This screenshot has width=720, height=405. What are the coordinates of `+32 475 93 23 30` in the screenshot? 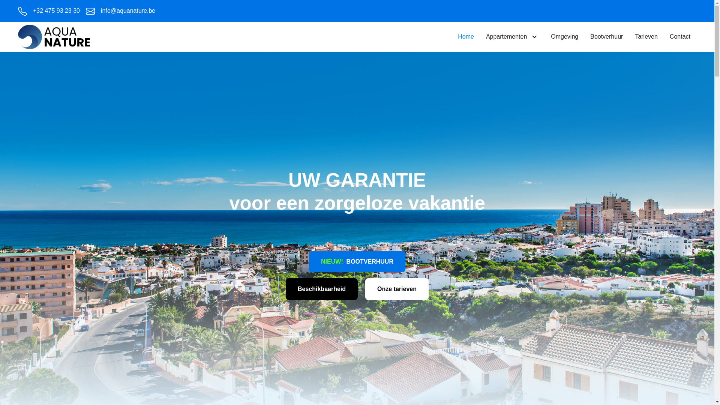 It's located at (49, 11).